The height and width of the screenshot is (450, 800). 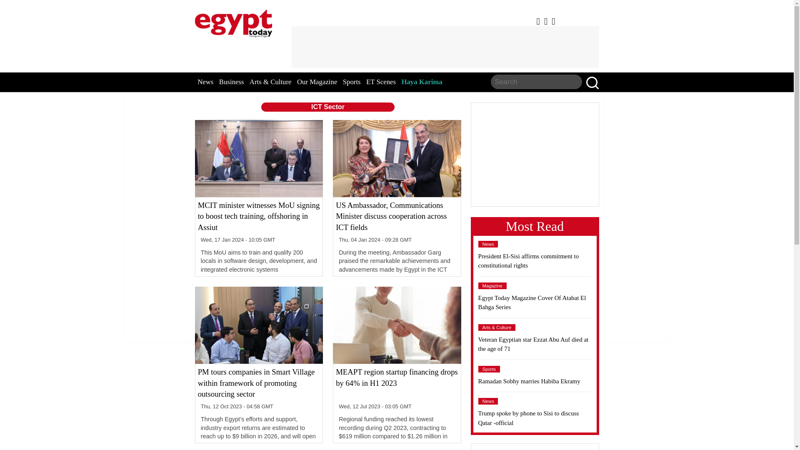 What do you see at coordinates (535, 344) in the screenshot?
I see `Veteran Egyptian star Ezzat Abu Auf died at the age of 71` at bounding box center [535, 344].